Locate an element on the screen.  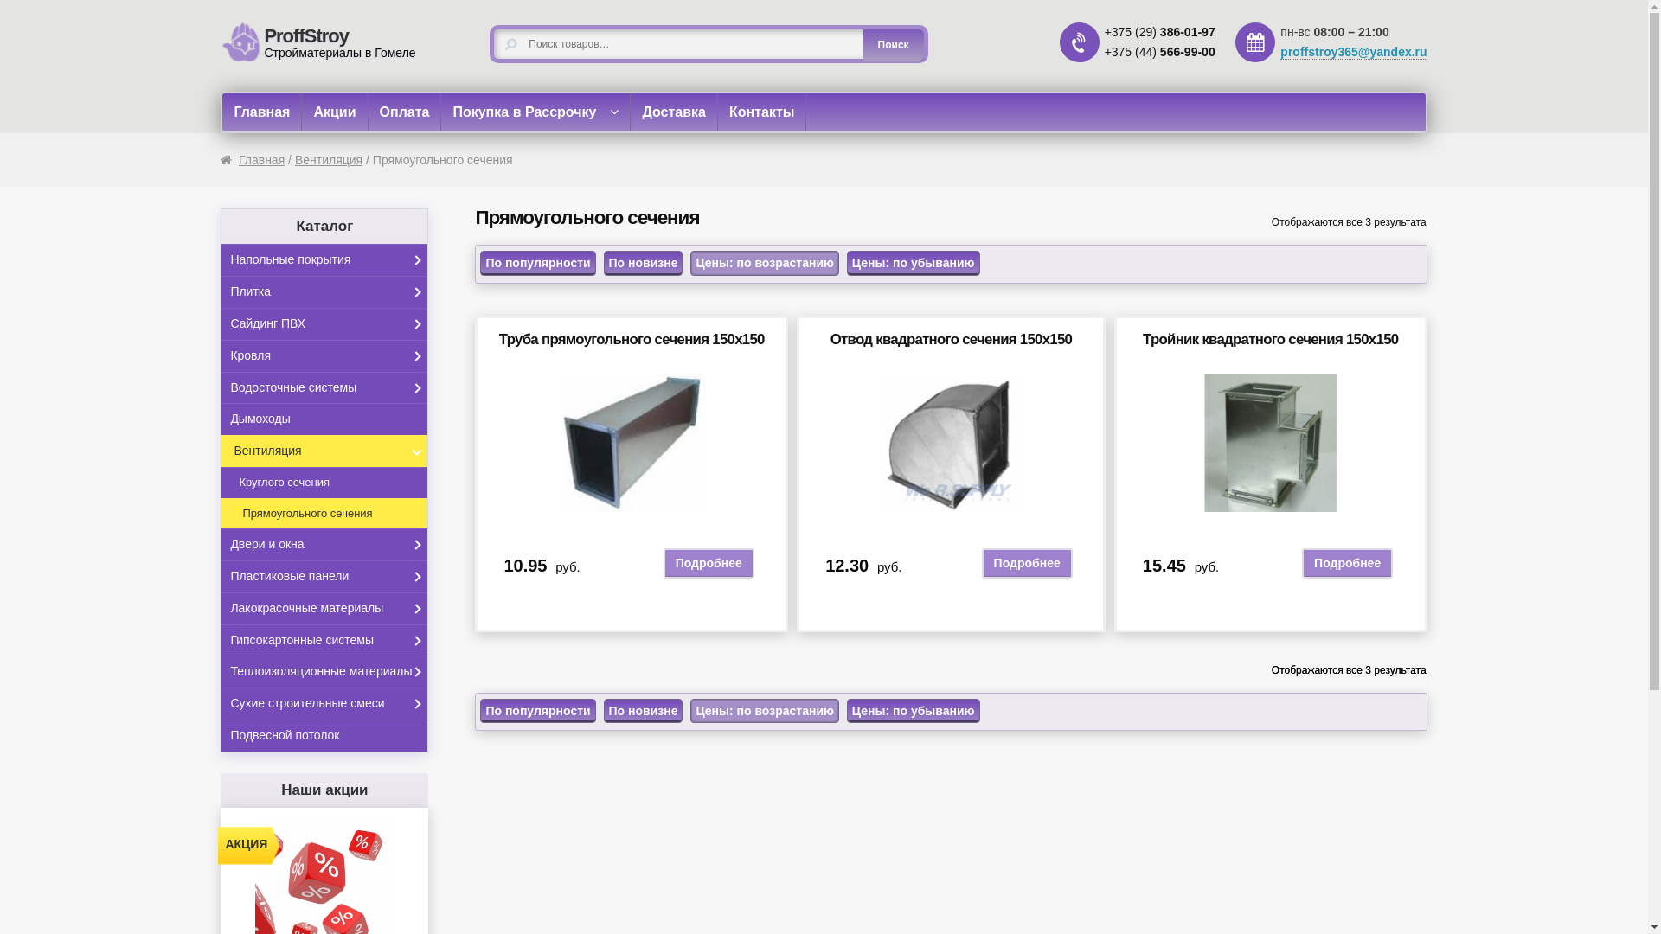
+375 (44) 566-99-00 is located at coordinates (1160, 52).